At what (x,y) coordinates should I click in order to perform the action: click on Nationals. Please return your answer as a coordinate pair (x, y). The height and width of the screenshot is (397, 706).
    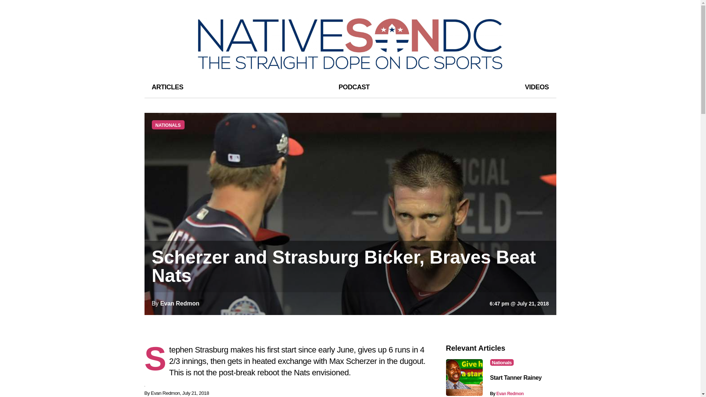
    Looking at the image, I should click on (502, 362).